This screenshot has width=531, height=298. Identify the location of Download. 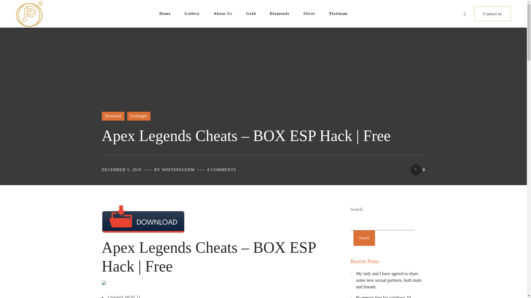
(113, 116).